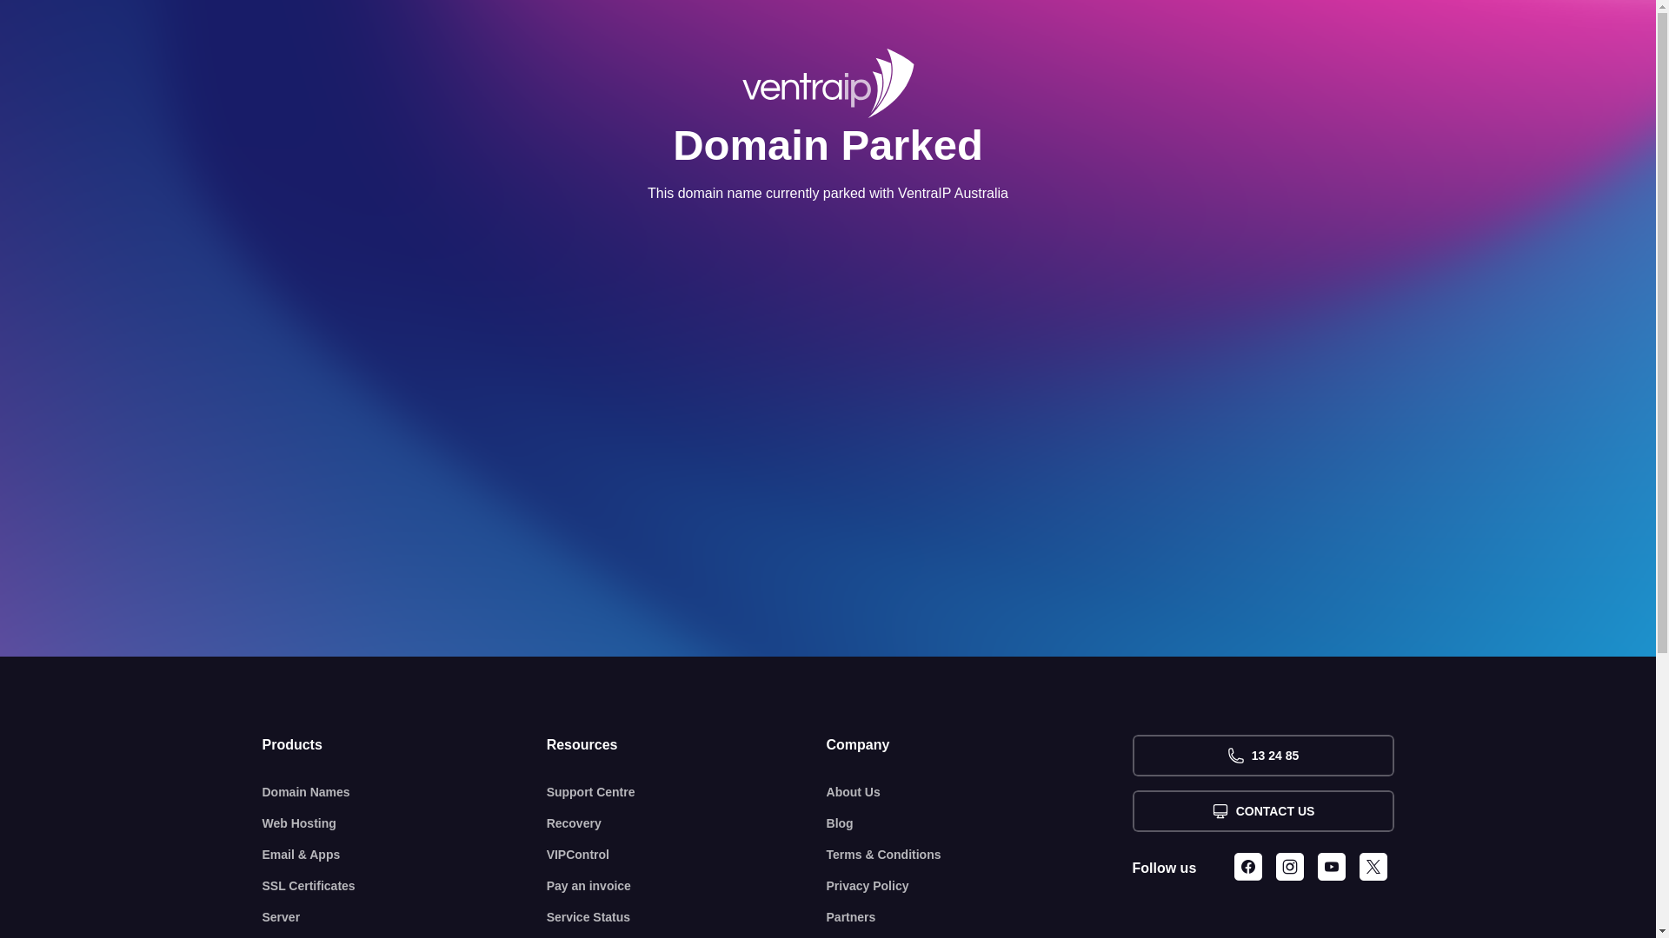 This screenshot has width=1669, height=938. What do you see at coordinates (980, 855) in the screenshot?
I see `Terms & Conditions` at bounding box center [980, 855].